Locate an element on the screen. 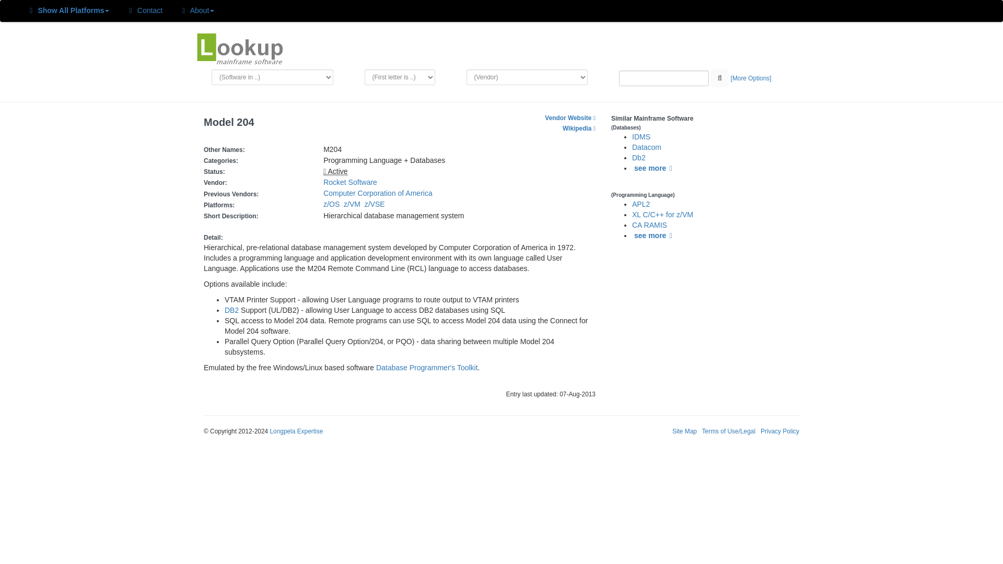 The image size is (1003, 564). Rocket Software is located at coordinates (350, 182).